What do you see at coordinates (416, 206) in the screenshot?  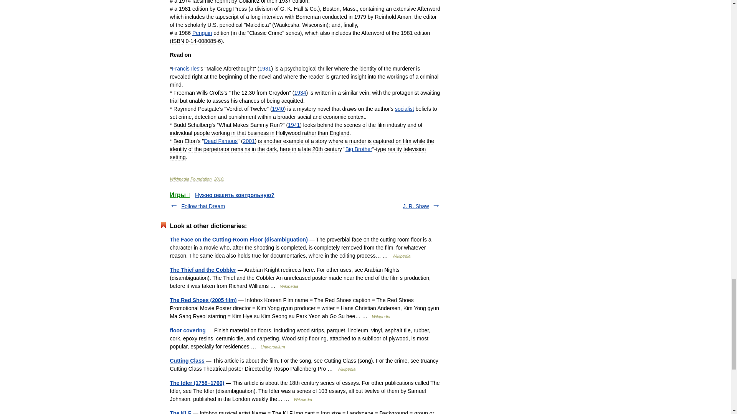 I see `J. R. Shaw` at bounding box center [416, 206].